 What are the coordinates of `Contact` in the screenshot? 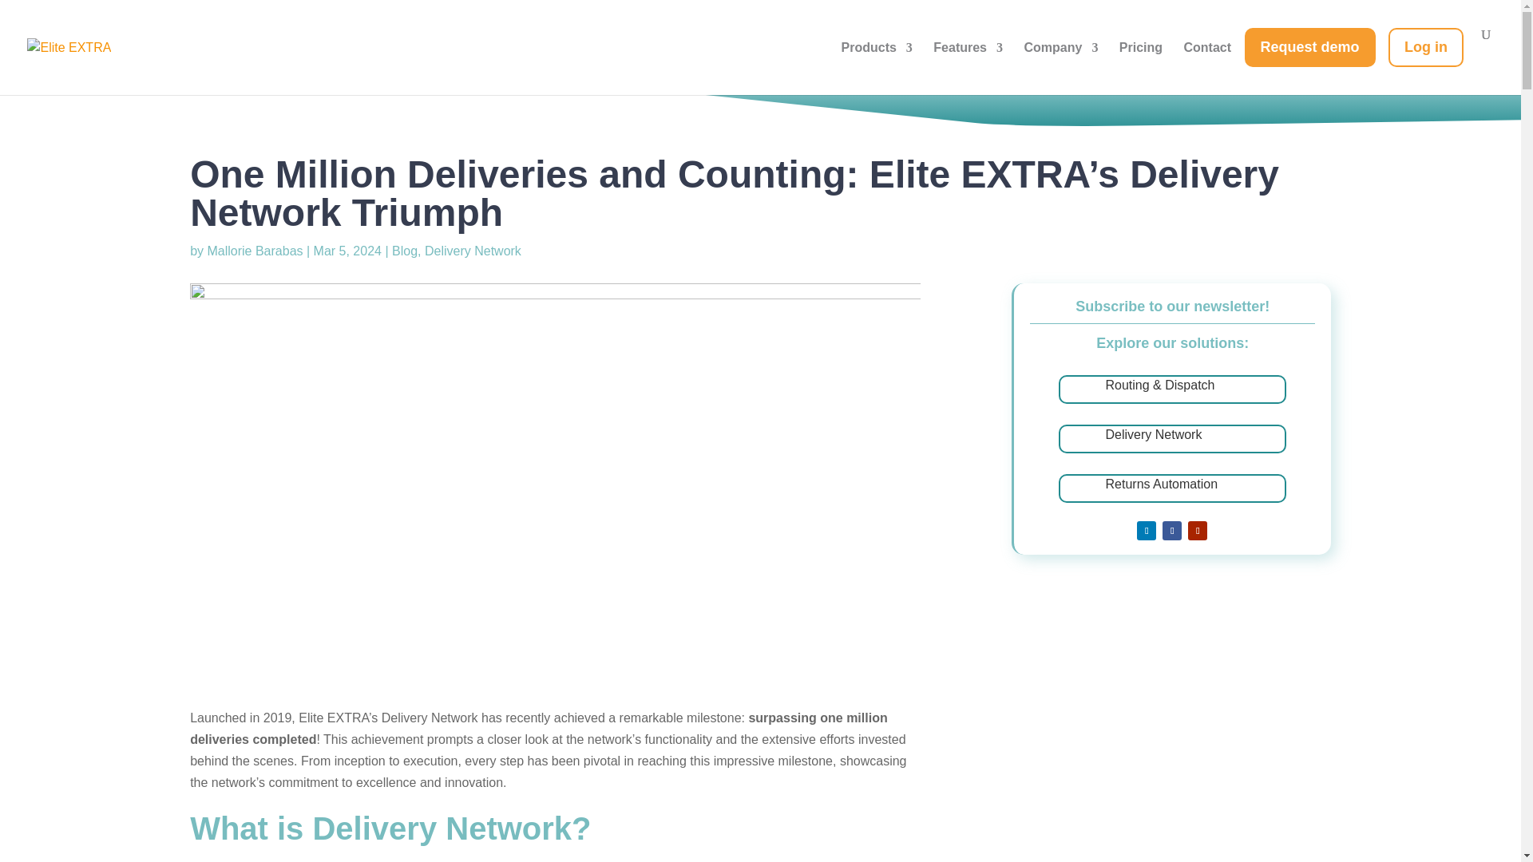 It's located at (1207, 61).